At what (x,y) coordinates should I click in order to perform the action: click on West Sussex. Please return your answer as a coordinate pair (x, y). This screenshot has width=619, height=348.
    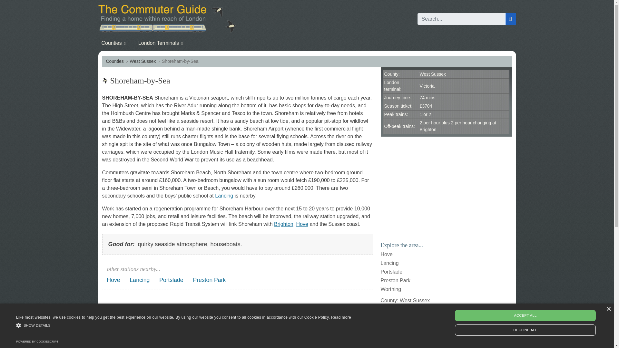
    Looking at the image, I should click on (142, 61).